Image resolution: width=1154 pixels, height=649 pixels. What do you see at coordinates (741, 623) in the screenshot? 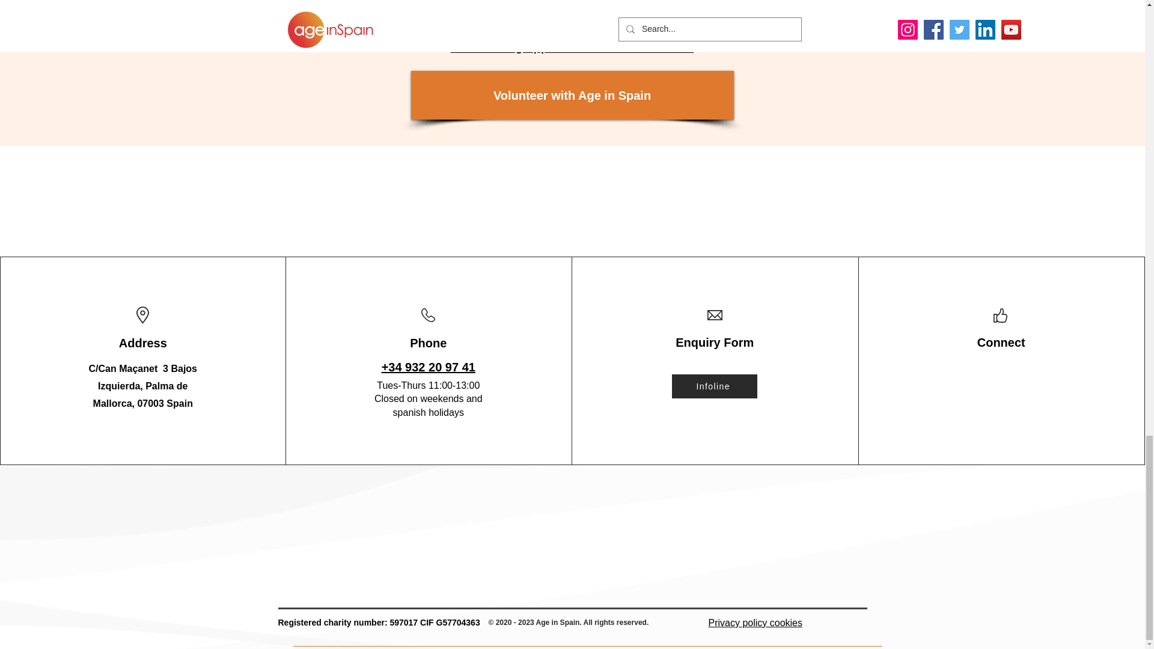
I see `Privacy policy c` at bounding box center [741, 623].